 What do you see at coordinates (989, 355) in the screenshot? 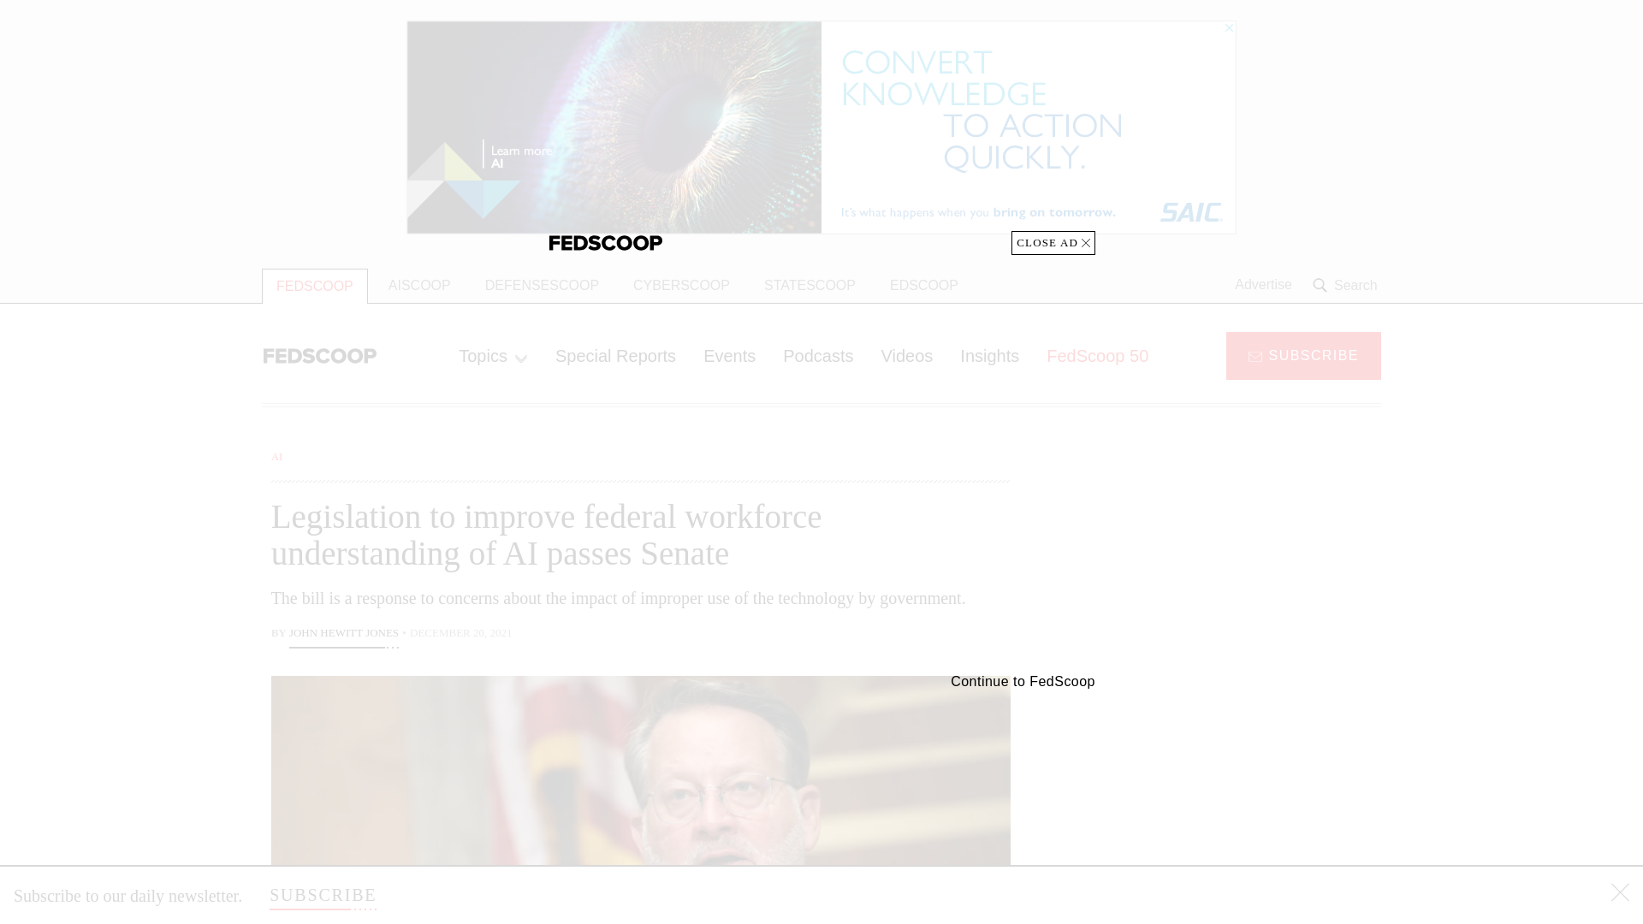
I see `Insights` at bounding box center [989, 355].